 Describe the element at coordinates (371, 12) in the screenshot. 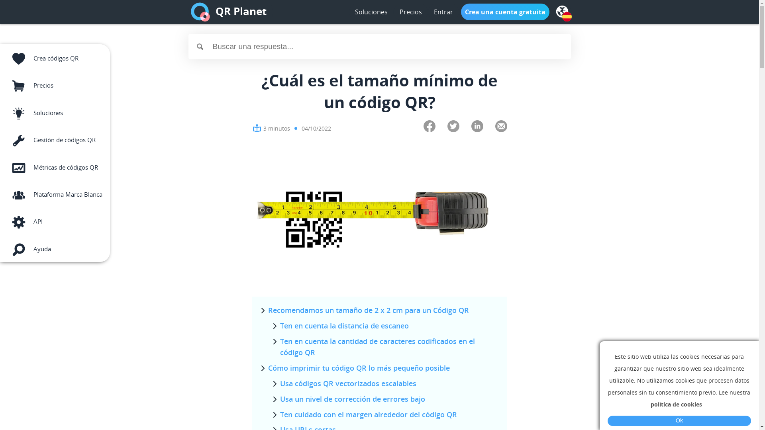

I see `Soluciones` at that location.